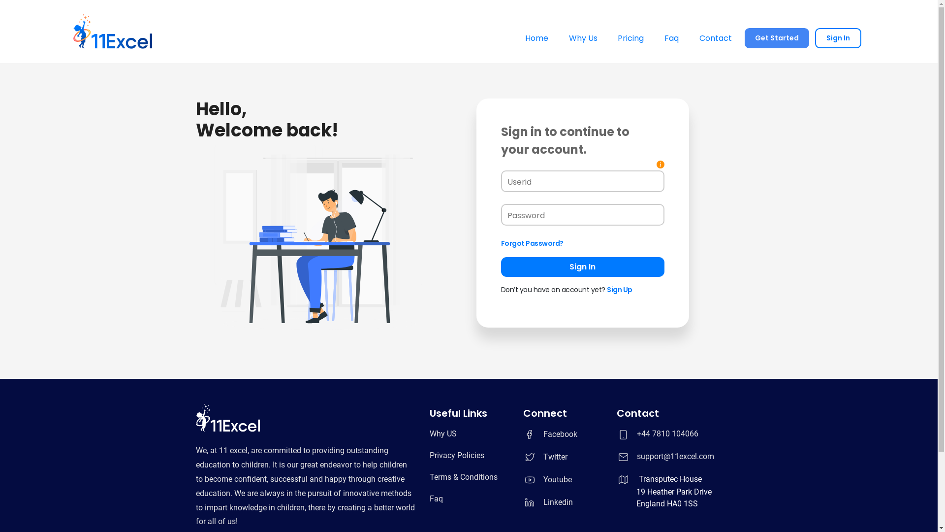  I want to click on Get Started, so click(777, 38).